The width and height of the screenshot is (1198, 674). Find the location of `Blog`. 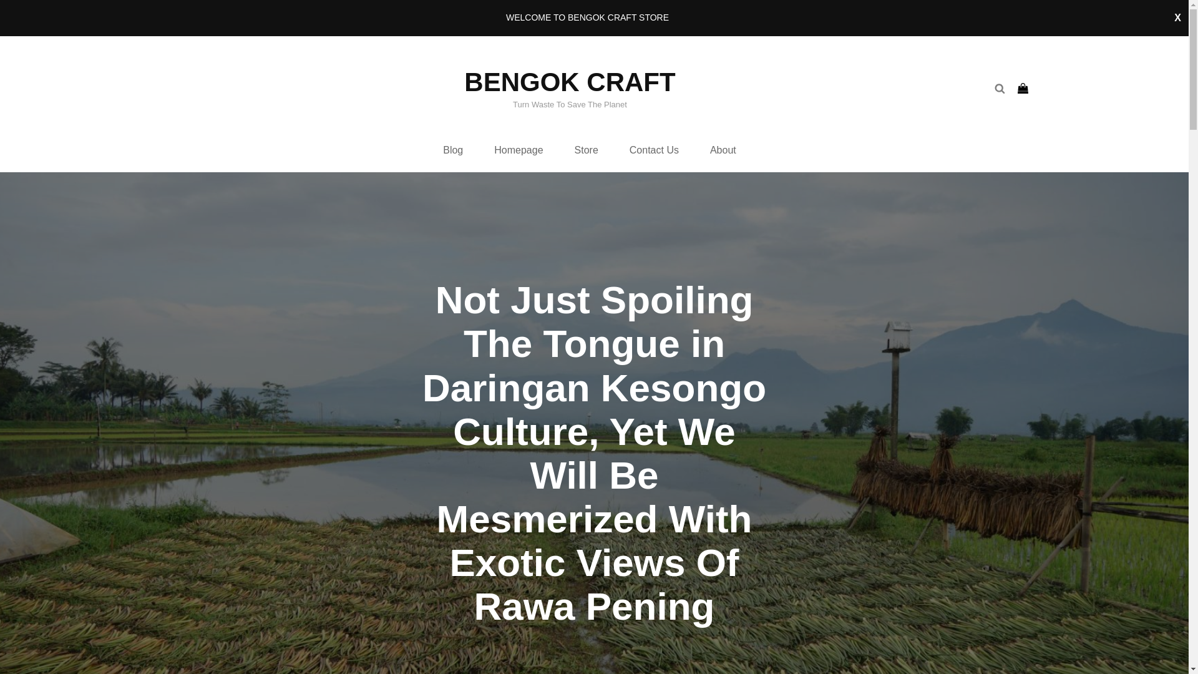

Blog is located at coordinates (453, 150).